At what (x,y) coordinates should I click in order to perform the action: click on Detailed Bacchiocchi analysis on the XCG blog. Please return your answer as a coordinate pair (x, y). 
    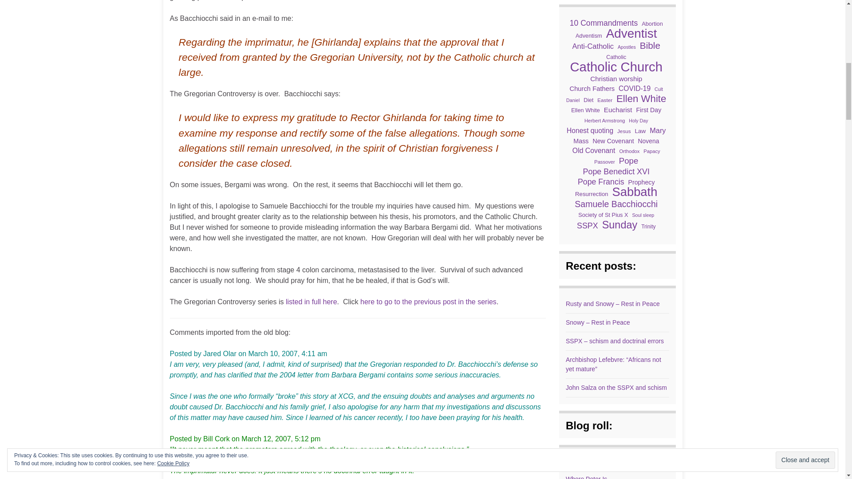
    Looking at the image, I should click on (429, 302).